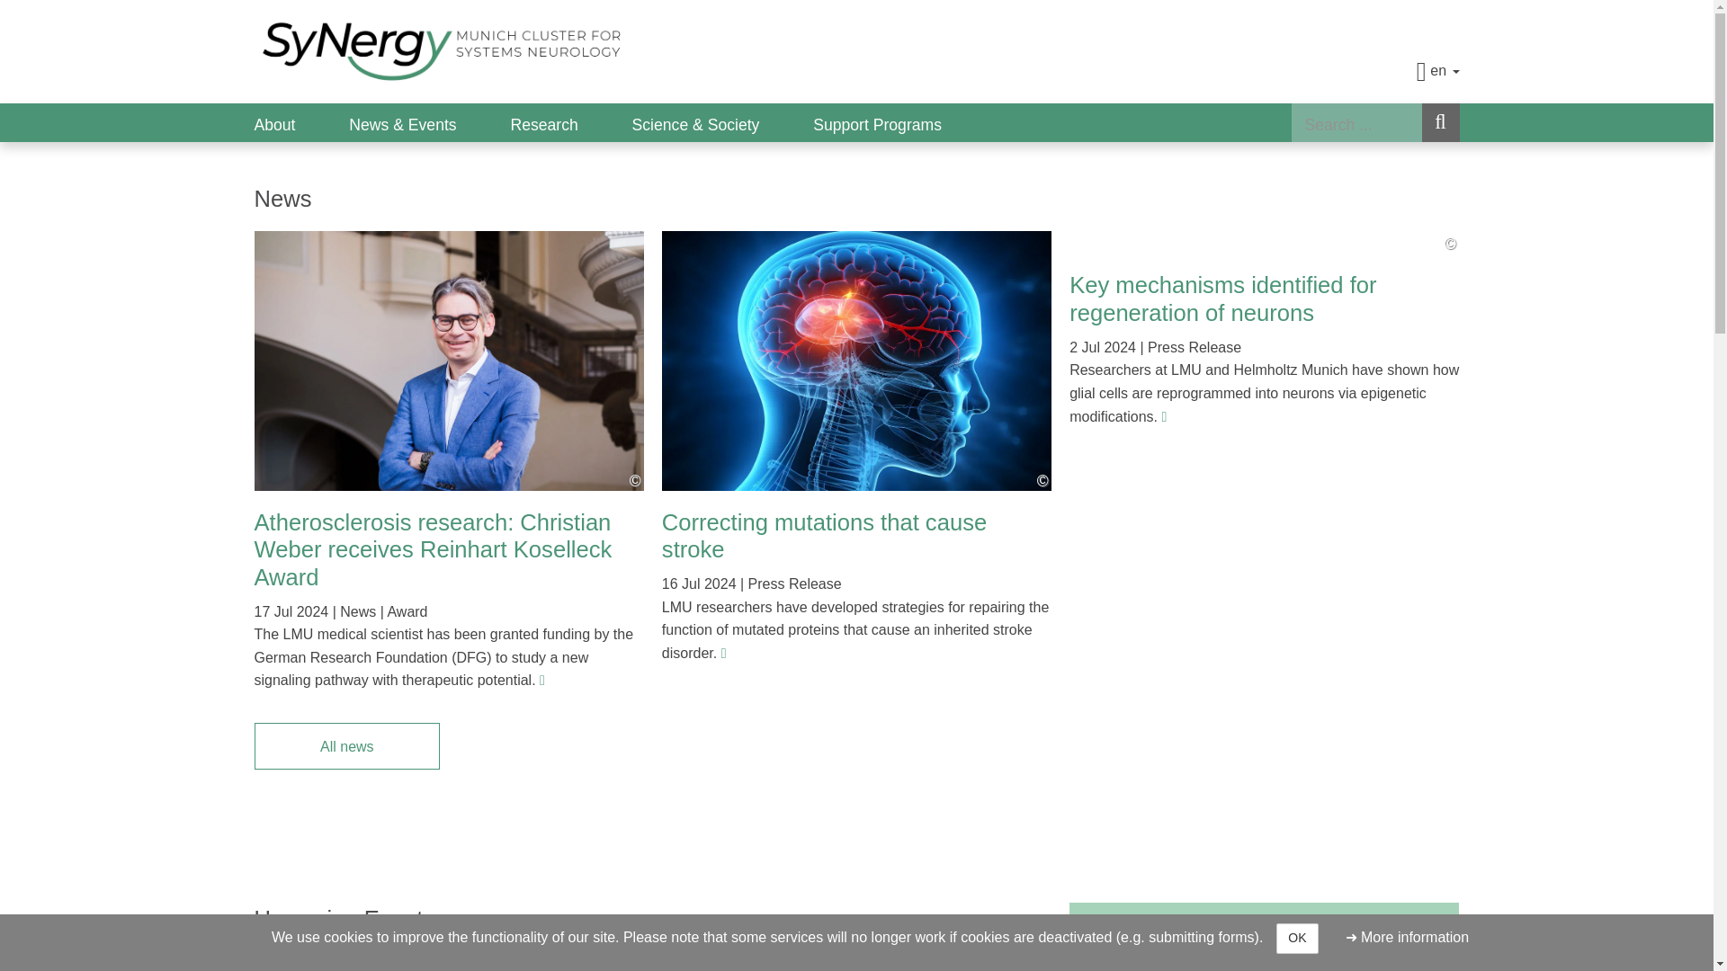 This screenshot has height=971, width=1727. What do you see at coordinates (1440, 122) in the screenshot?
I see `Search` at bounding box center [1440, 122].